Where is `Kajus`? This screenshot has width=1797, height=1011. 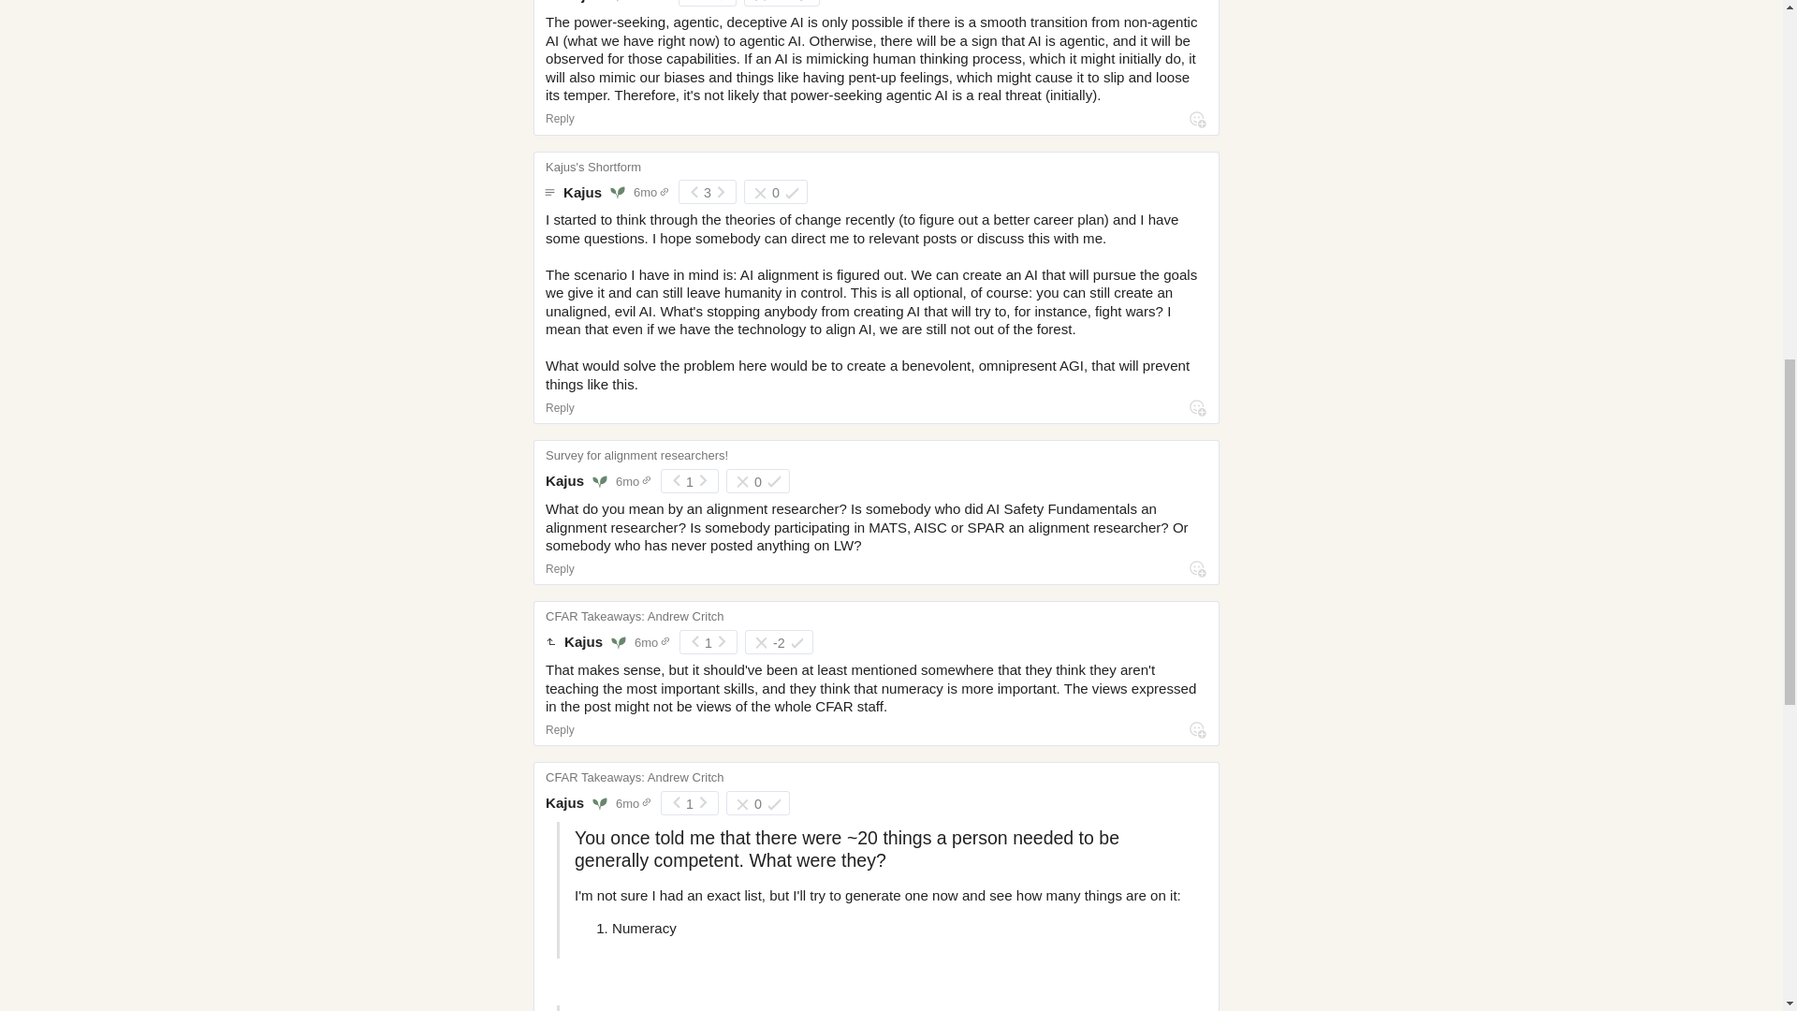 Kajus is located at coordinates (582, 2).